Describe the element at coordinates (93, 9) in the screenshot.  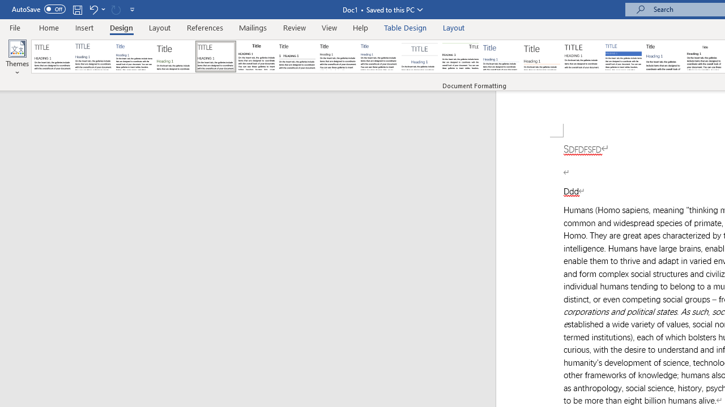
I see `Undo Apply Quick Style Set` at that location.